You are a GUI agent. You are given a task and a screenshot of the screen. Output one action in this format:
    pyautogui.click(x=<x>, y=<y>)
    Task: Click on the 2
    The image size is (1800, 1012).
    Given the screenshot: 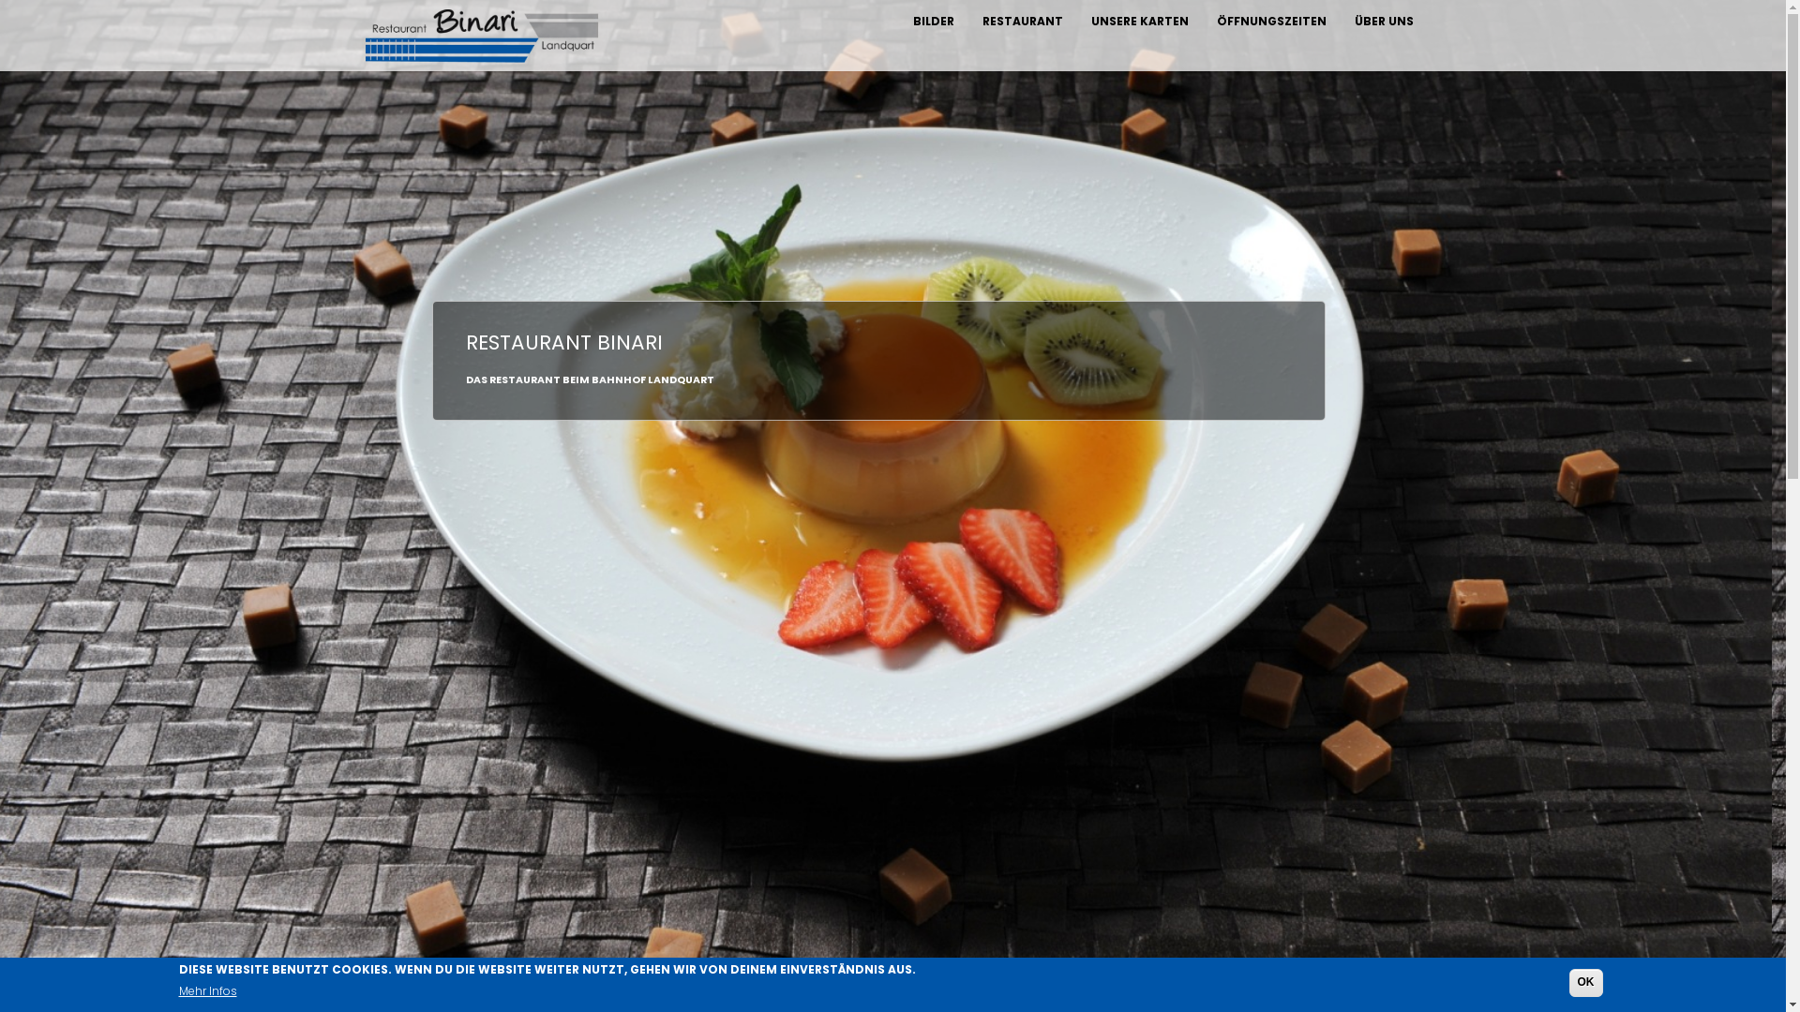 What is the action you would take?
    pyautogui.click(x=892, y=990)
    